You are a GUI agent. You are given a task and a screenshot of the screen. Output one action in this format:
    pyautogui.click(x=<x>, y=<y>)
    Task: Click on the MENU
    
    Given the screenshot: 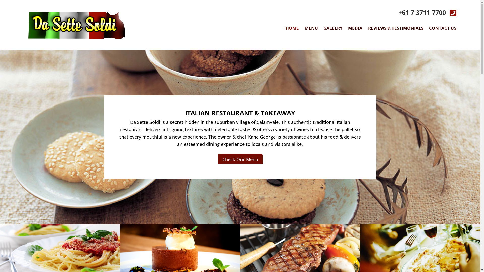 What is the action you would take?
    pyautogui.click(x=311, y=29)
    